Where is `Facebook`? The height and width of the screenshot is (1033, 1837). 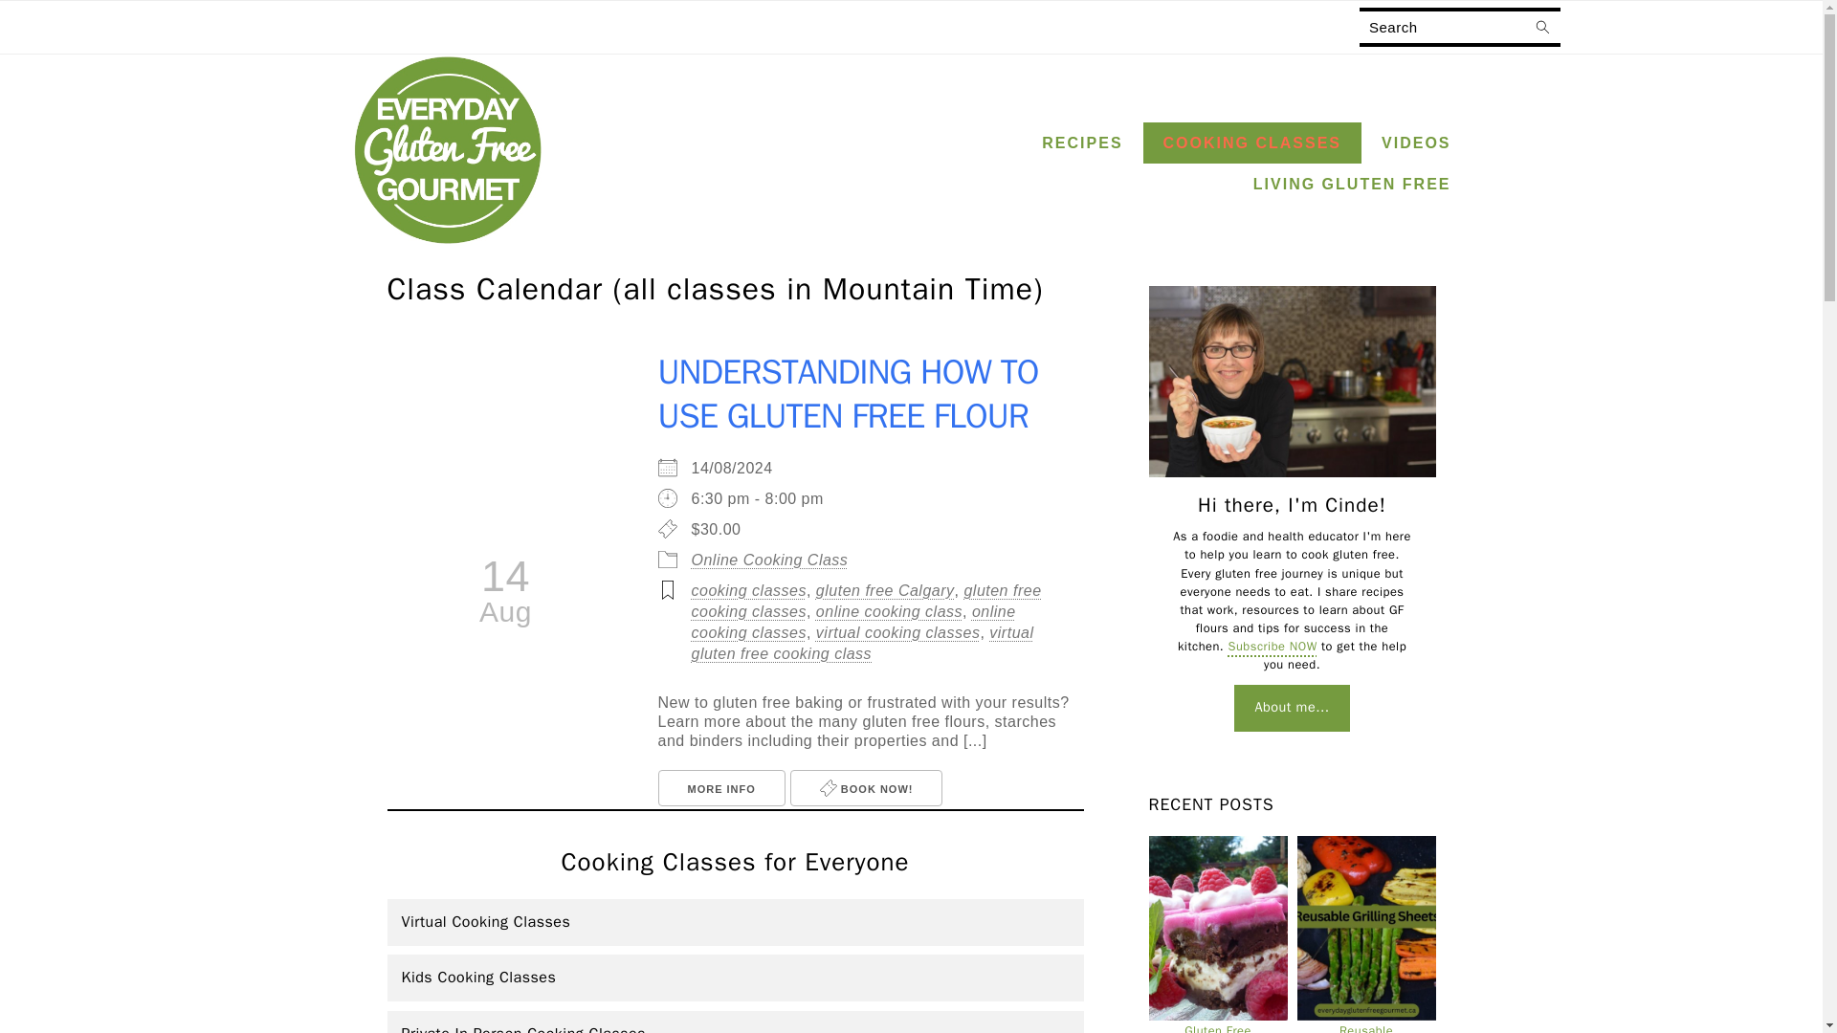
Facebook is located at coordinates (1595, 28).